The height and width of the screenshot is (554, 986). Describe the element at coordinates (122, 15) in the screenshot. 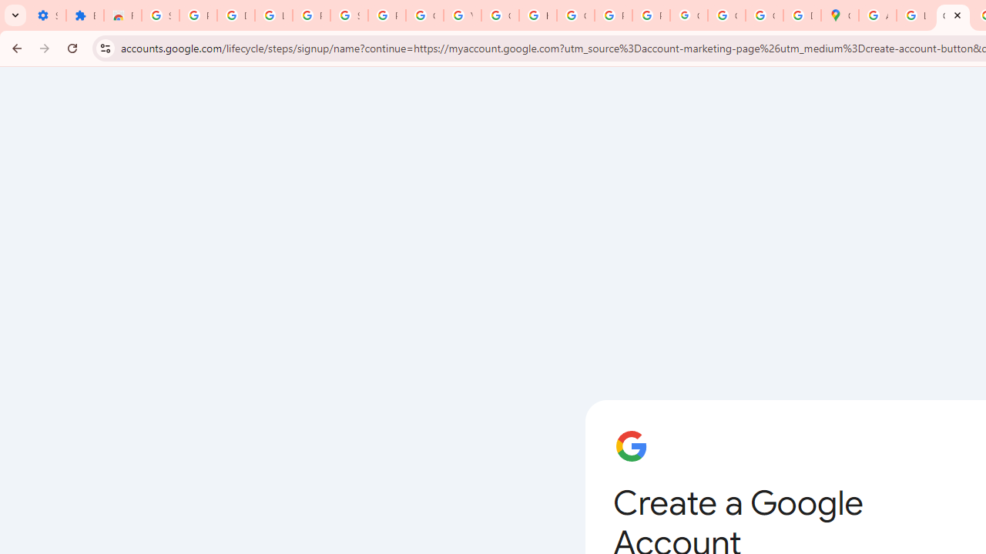

I see `Reviews: Helix Fruit Jump Arcade Game` at that location.